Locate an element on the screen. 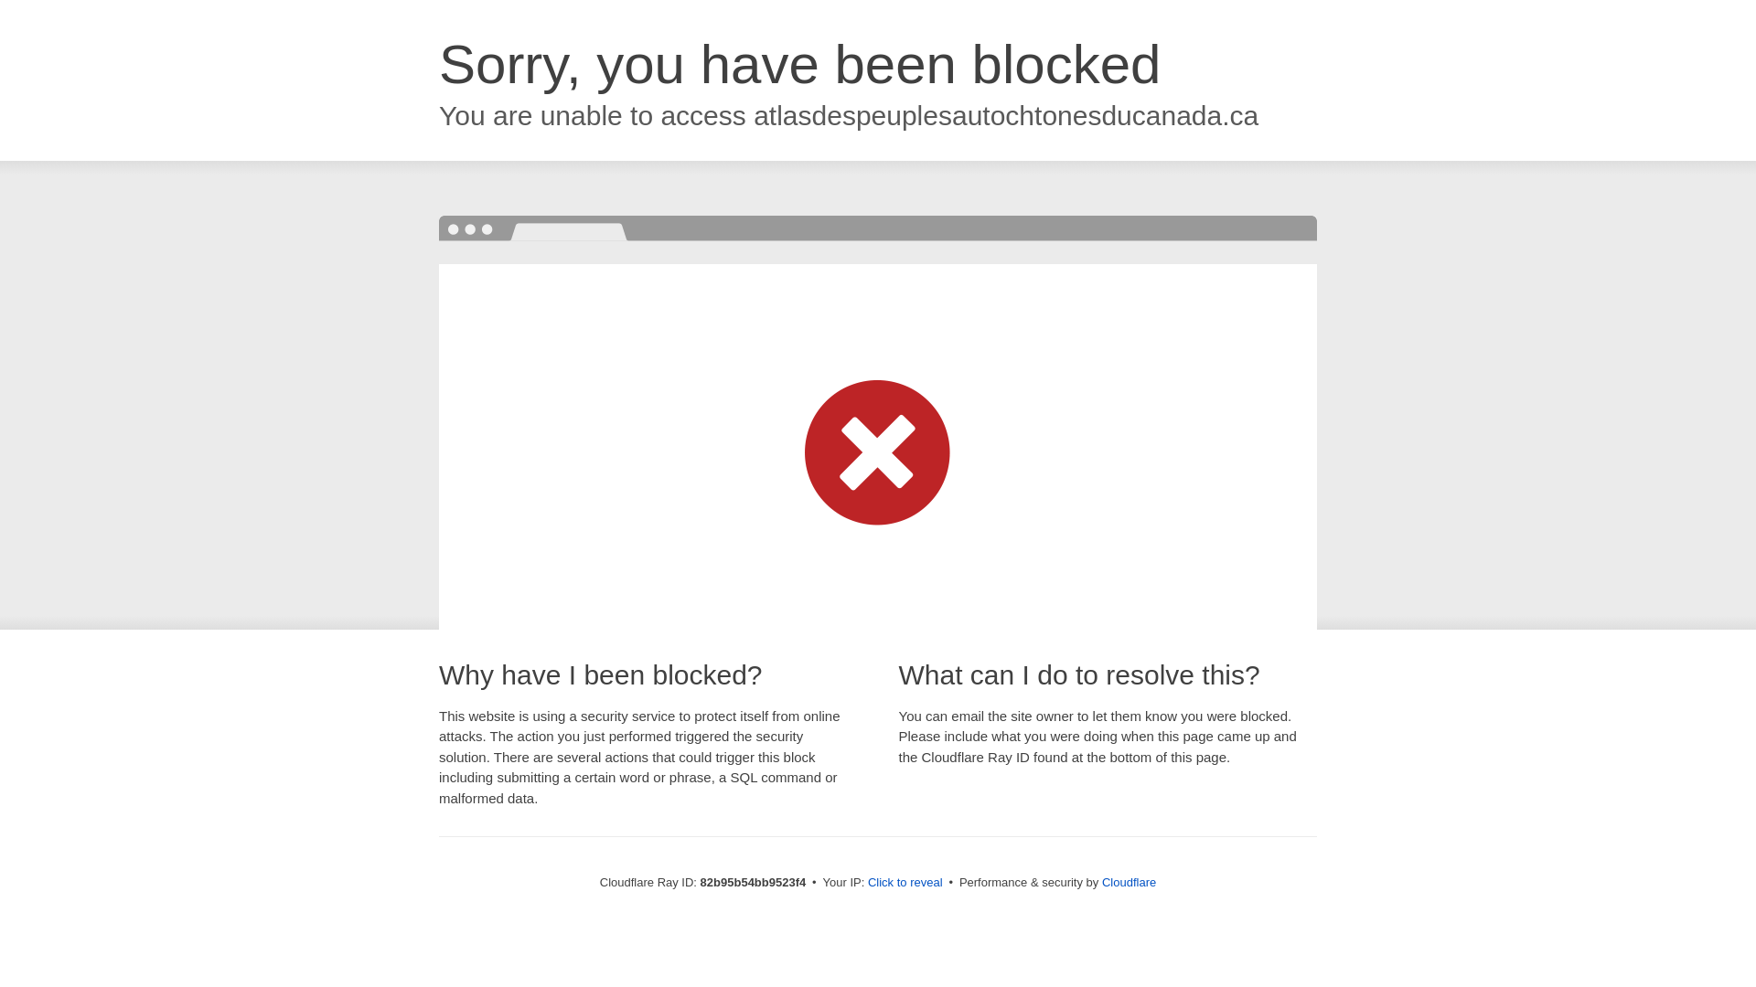 The image size is (1756, 987). Cloudflare is located at coordinates (1129, 883).